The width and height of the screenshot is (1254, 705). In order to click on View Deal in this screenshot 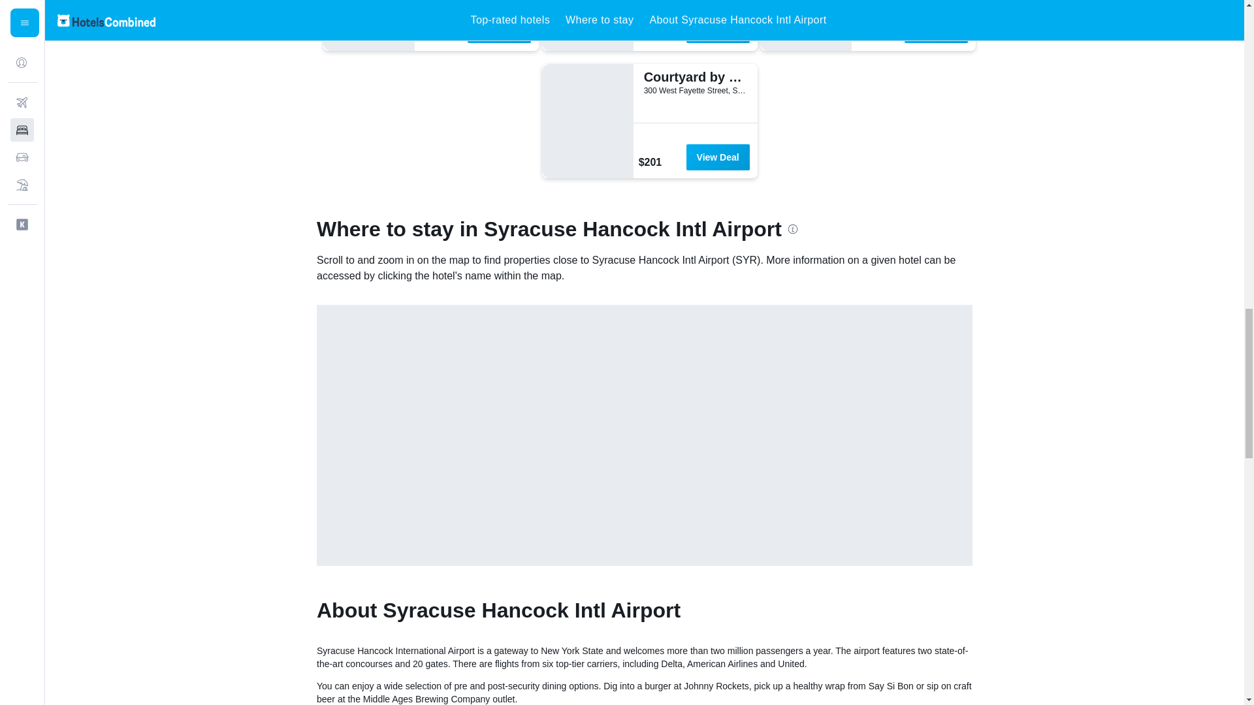, I will do `click(718, 29)`.